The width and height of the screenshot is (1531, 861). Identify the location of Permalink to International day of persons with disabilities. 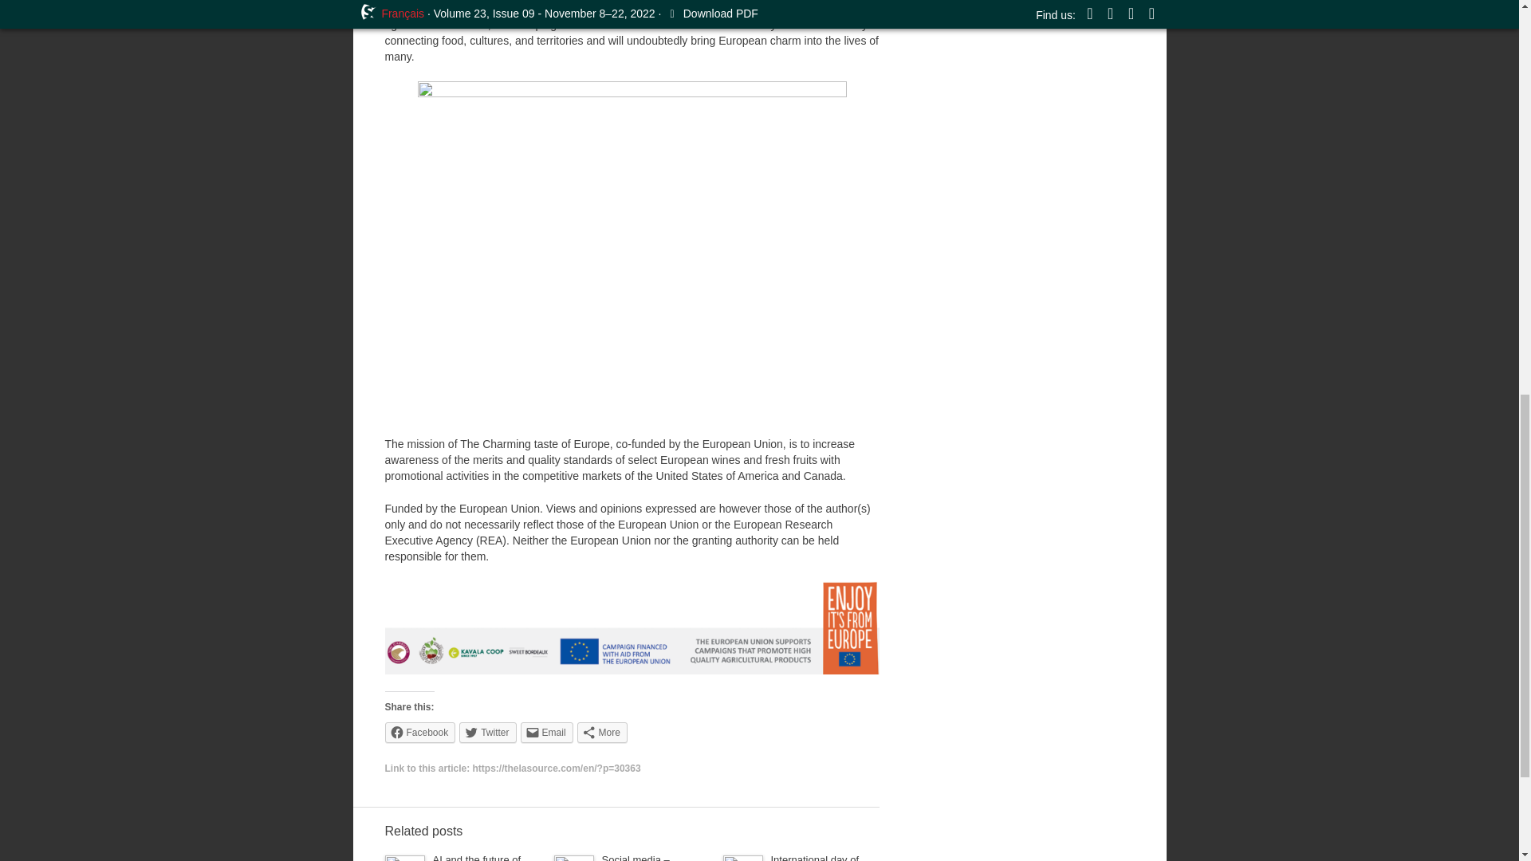
(814, 858).